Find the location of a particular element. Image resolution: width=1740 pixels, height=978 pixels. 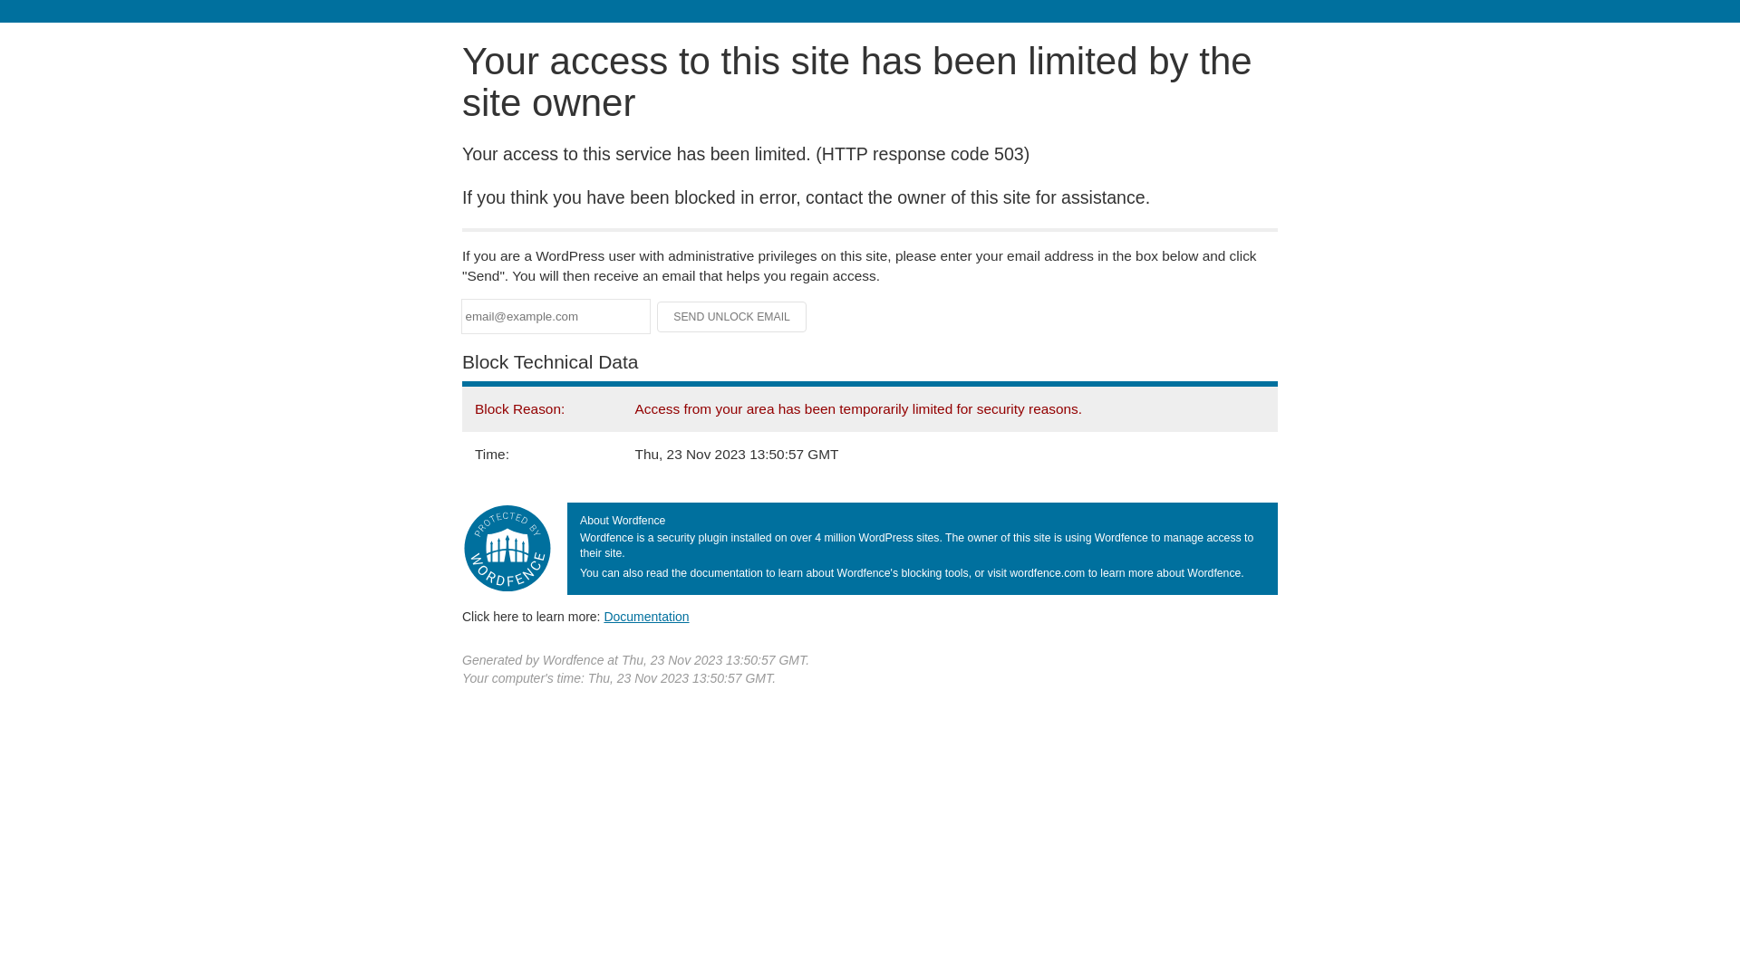

Send Unlock Email is located at coordinates (732, 317).